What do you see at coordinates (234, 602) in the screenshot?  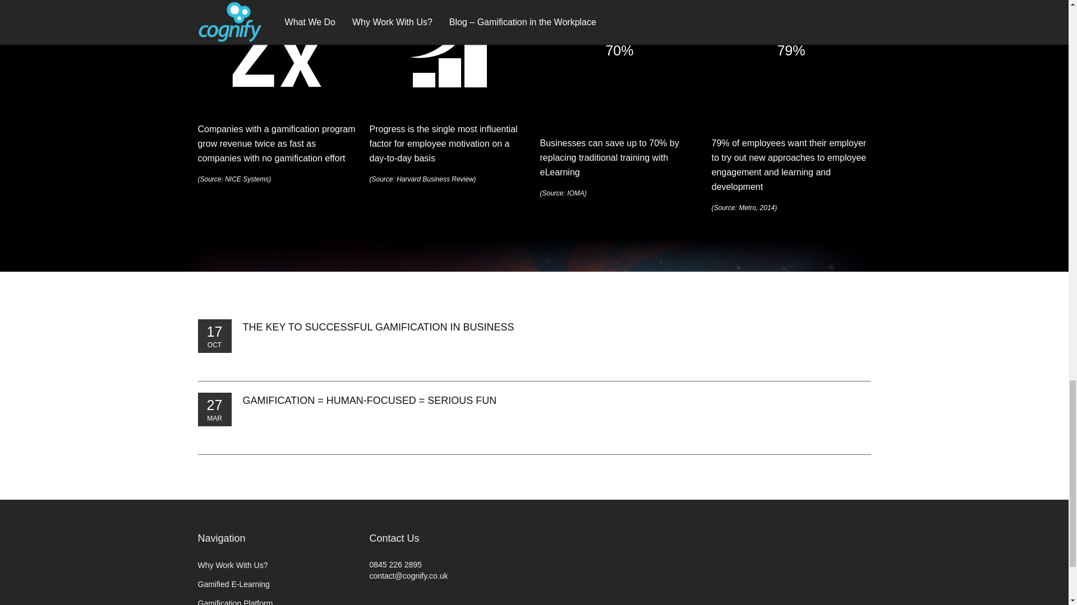 I see `Gamification Platform` at bounding box center [234, 602].